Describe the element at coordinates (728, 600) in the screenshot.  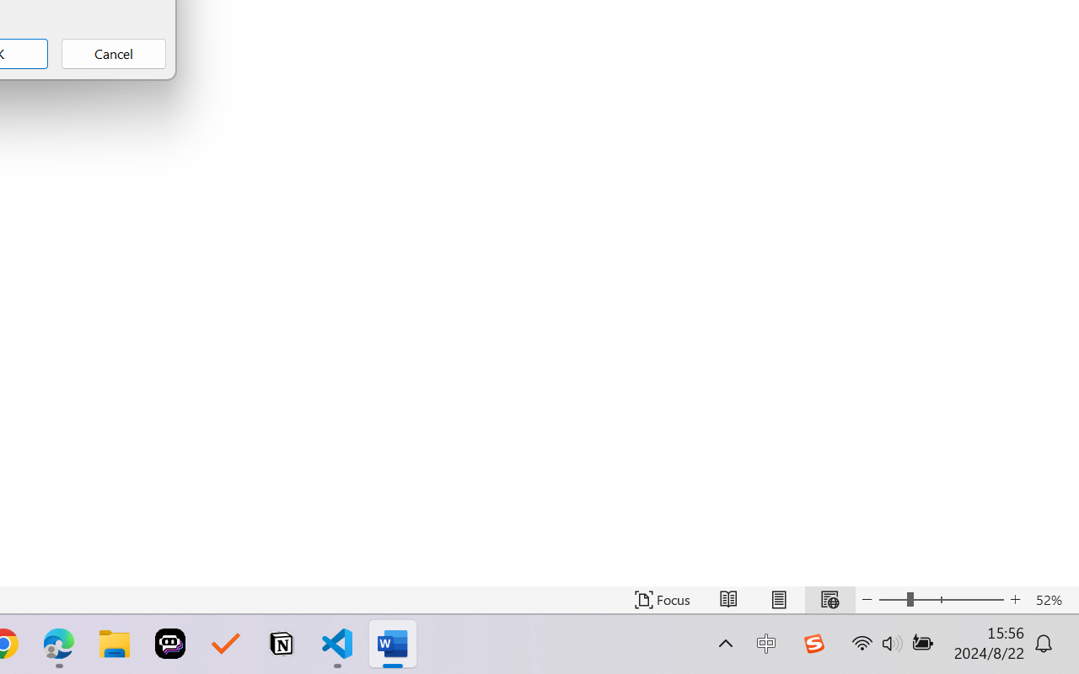
I see `Read Mode` at that location.